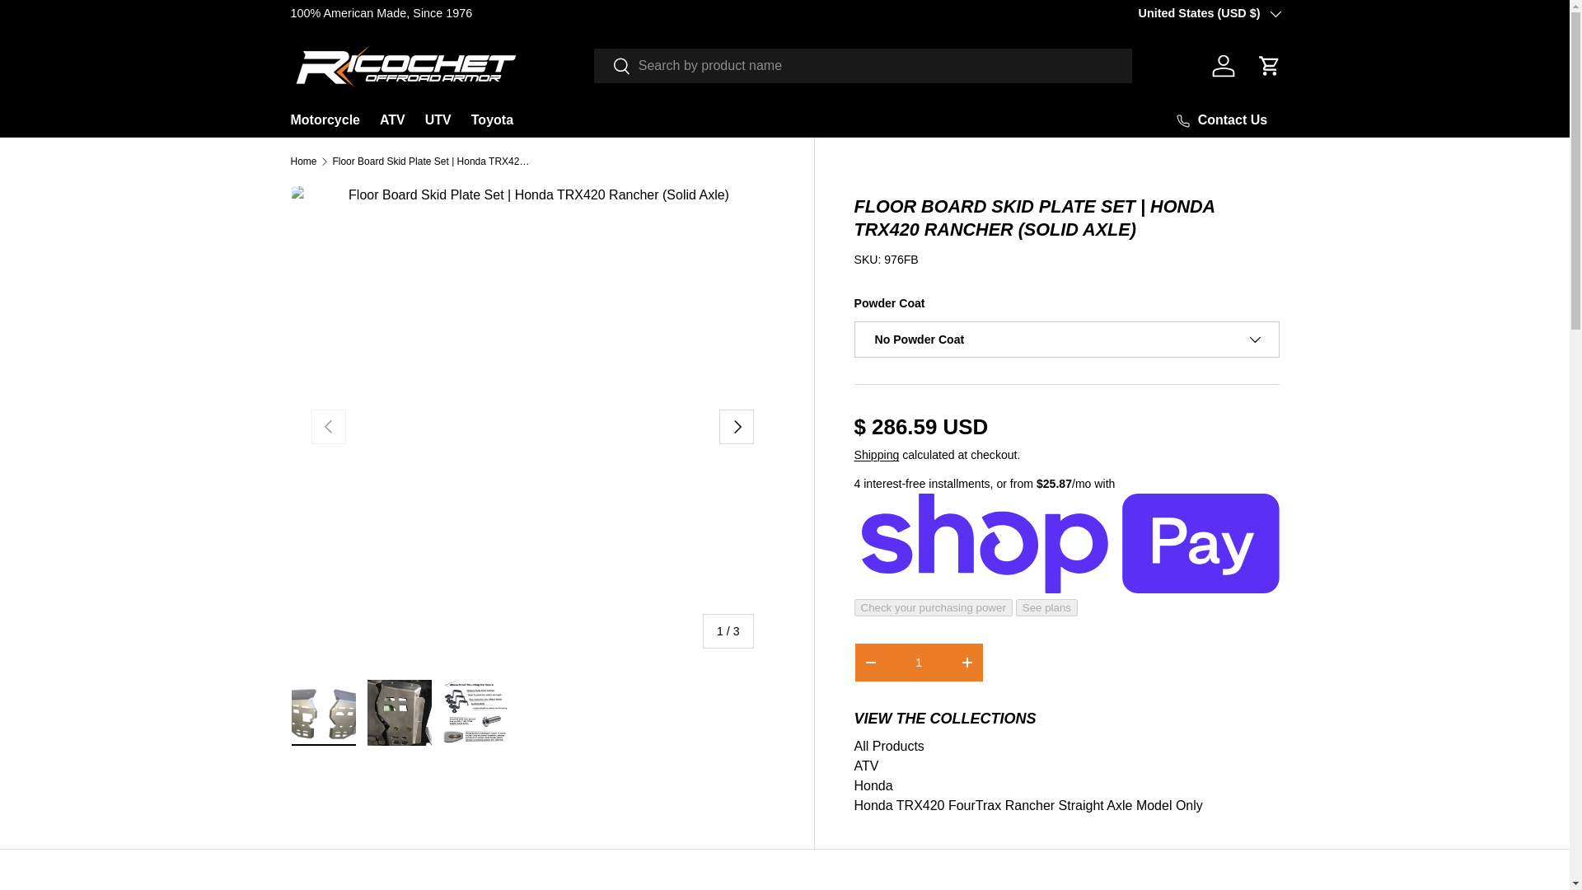  What do you see at coordinates (324, 120) in the screenshot?
I see `Motorcycle` at bounding box center [324, 120].